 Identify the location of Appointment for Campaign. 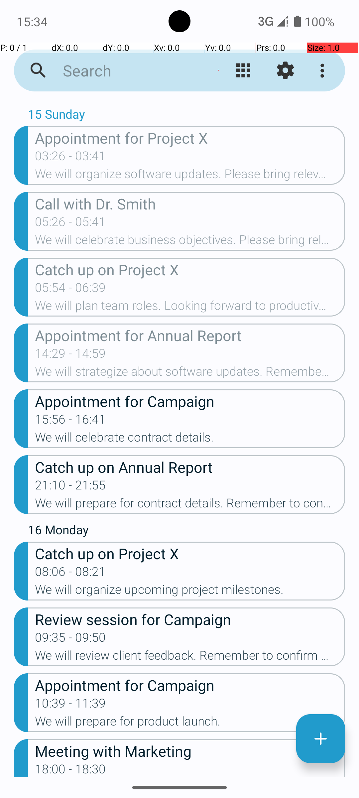
(190, 401).